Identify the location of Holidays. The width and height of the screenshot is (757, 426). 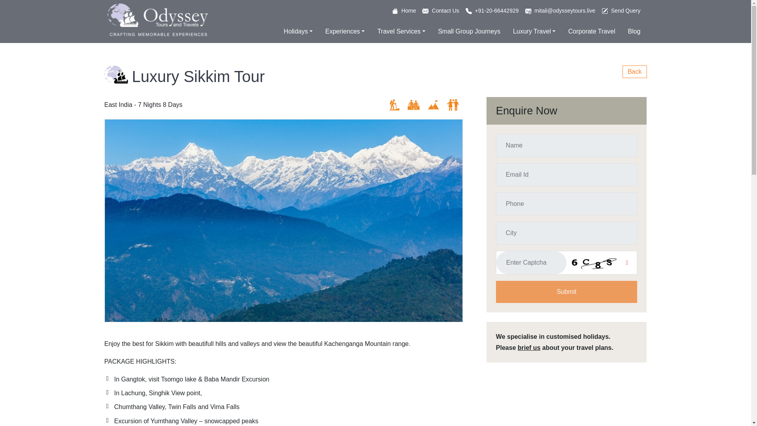
(298, 32).